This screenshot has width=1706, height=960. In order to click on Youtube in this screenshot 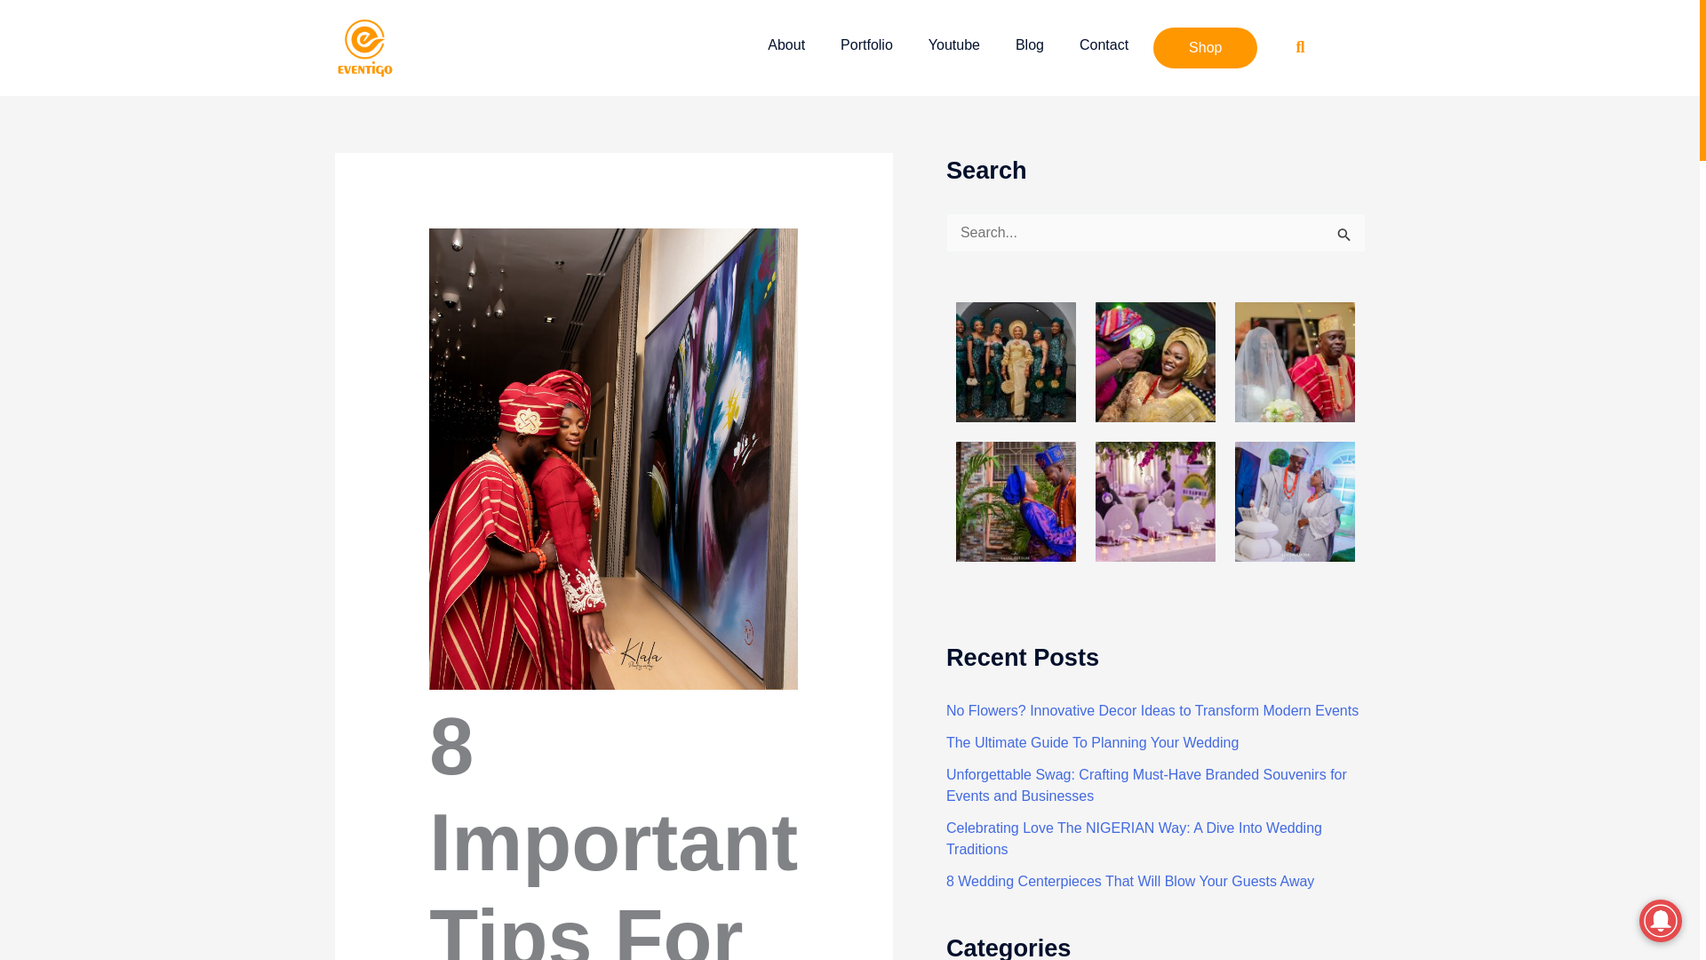, I will do `click(953, 45)`.